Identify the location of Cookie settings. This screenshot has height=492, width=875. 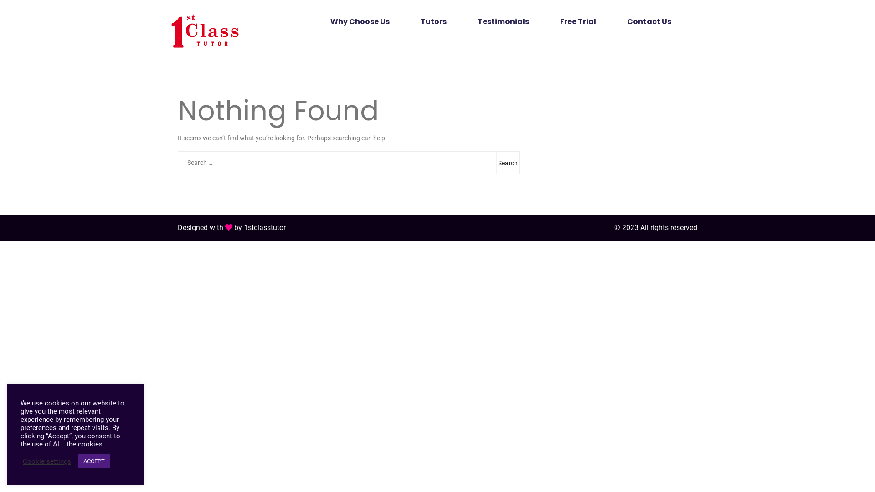
(47, 461).